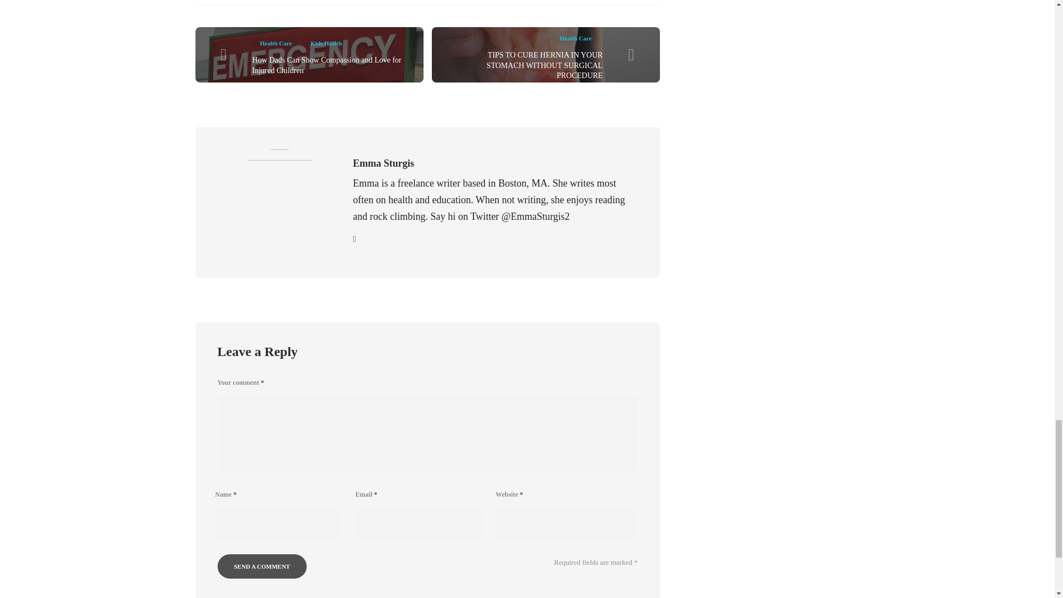 The width and height of the screenshot is (1063, 598). Describe the element at coordinates (261, 566) in the screenshot. I see `Send a comment` at that location.